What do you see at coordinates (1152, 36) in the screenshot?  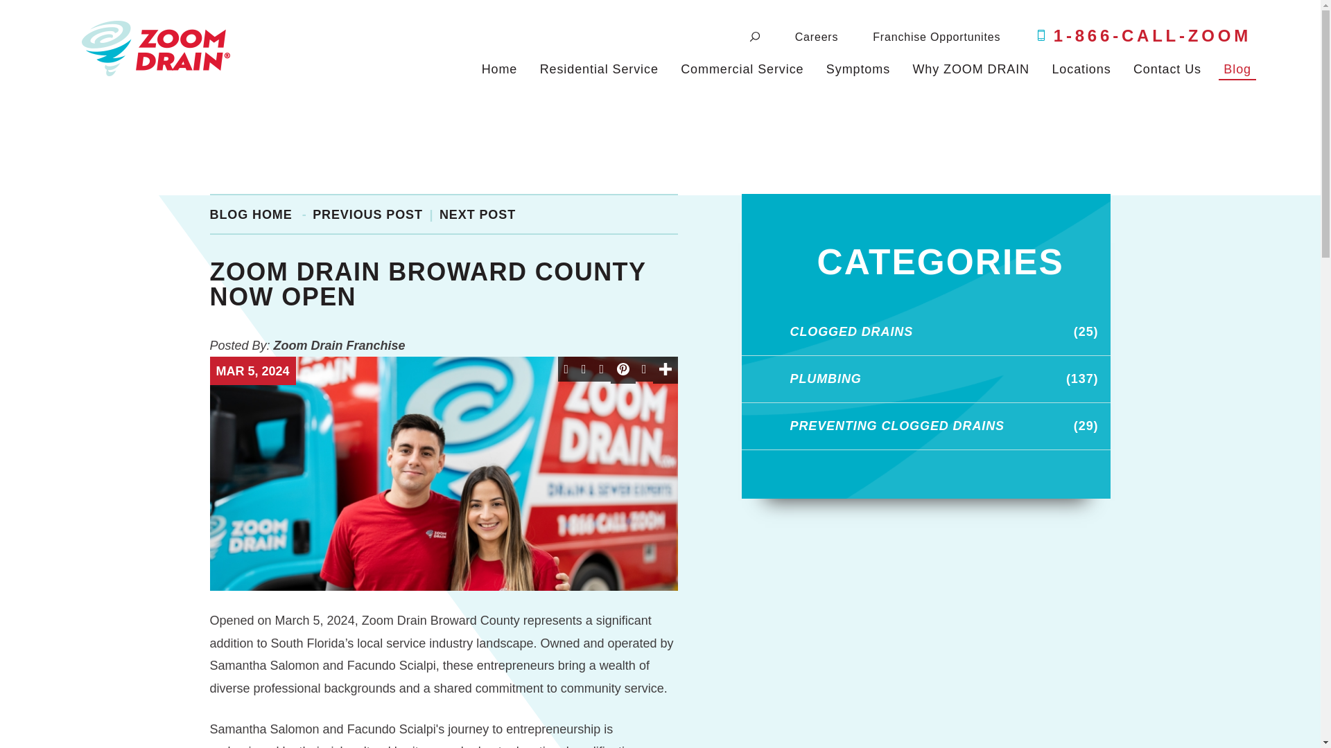 I see `1-866-CALL-ZOOM` at bounding box center [1152, 36].